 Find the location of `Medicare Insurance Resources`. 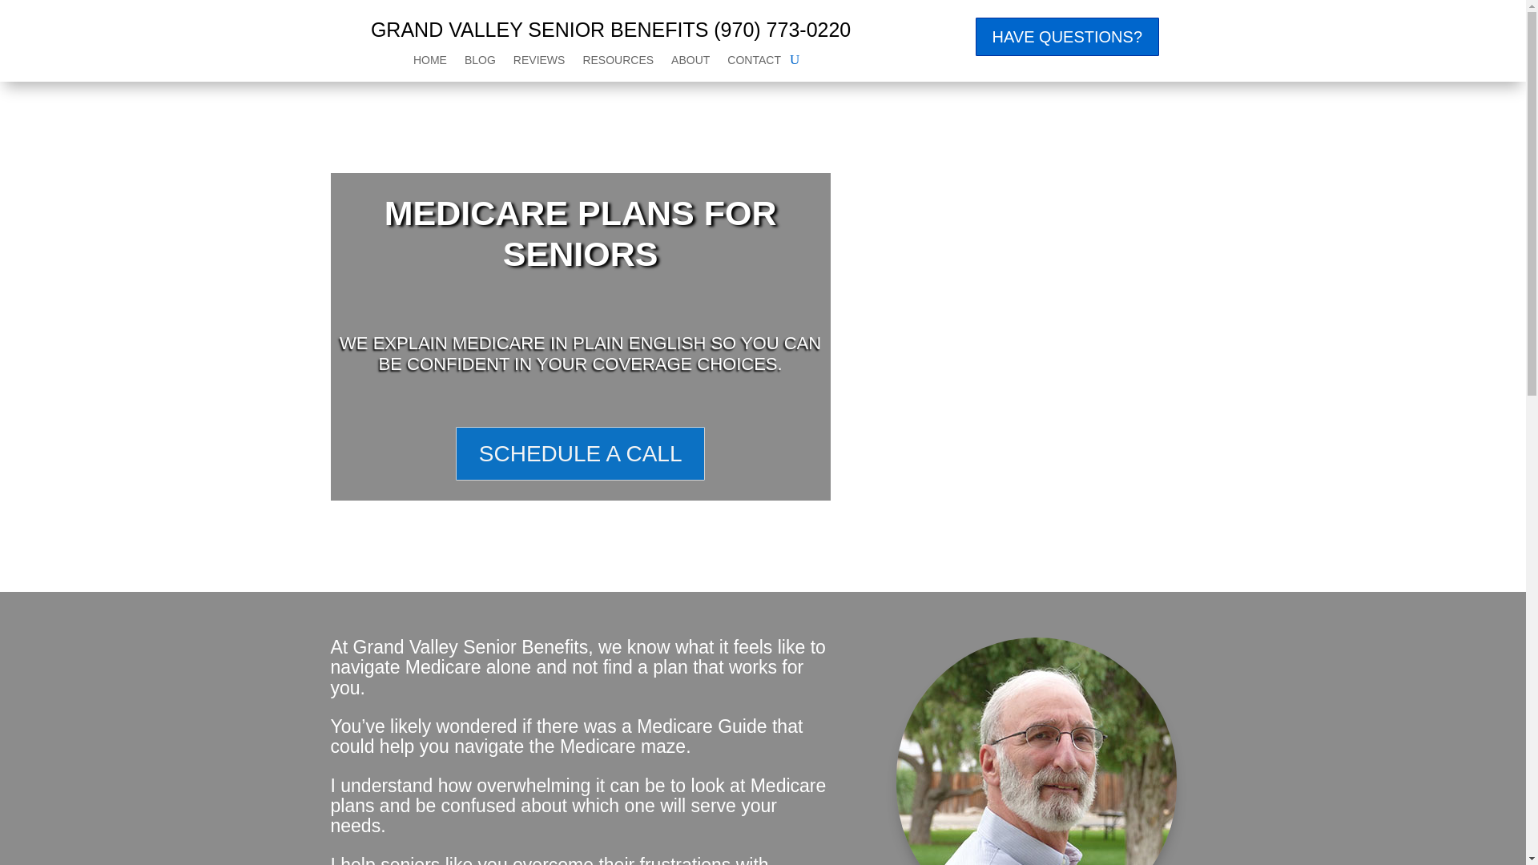

Medicare Insurance Resources is located at coordinates (618, 62).